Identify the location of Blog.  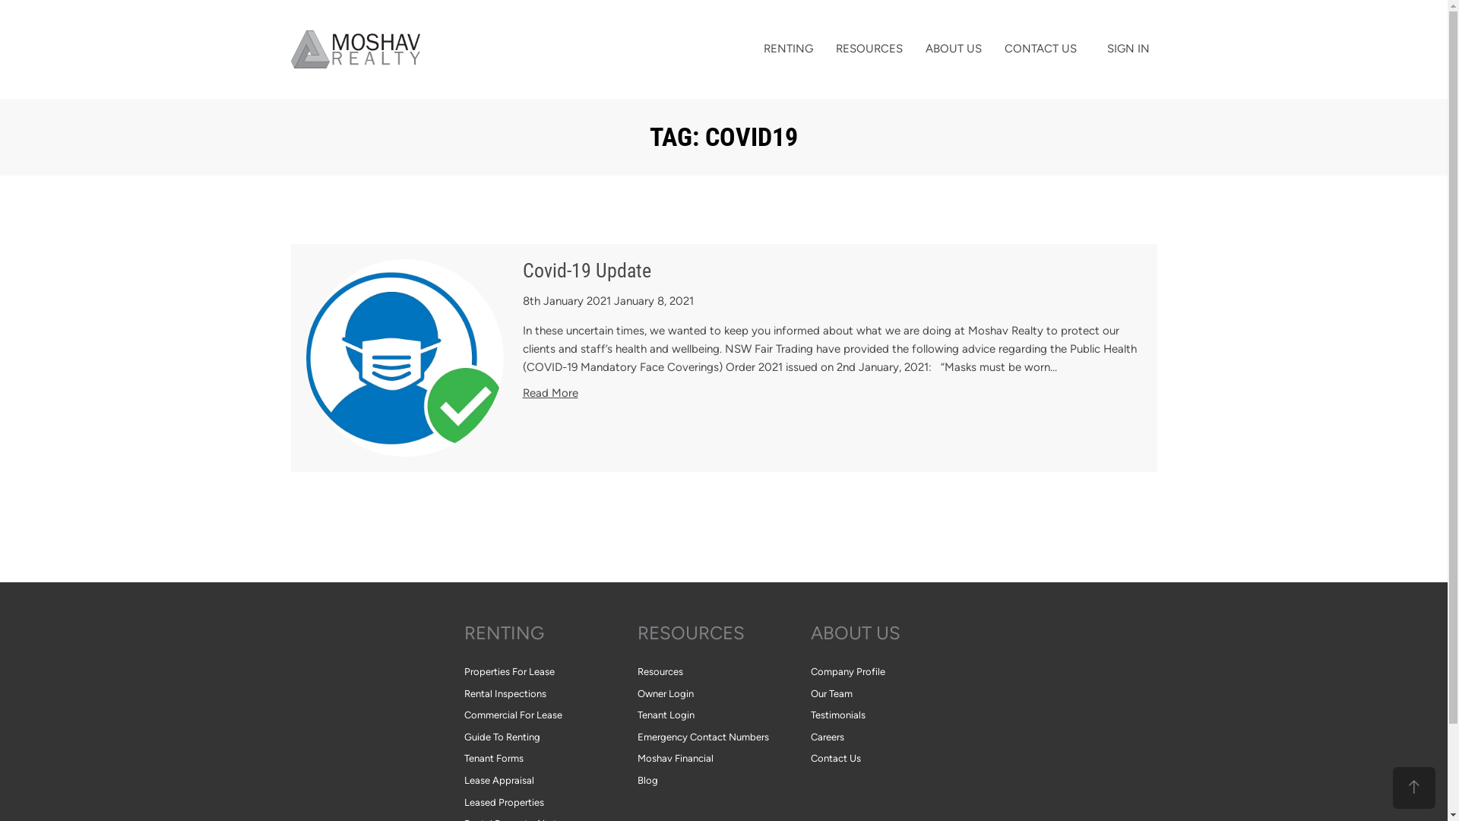
(723, 781).